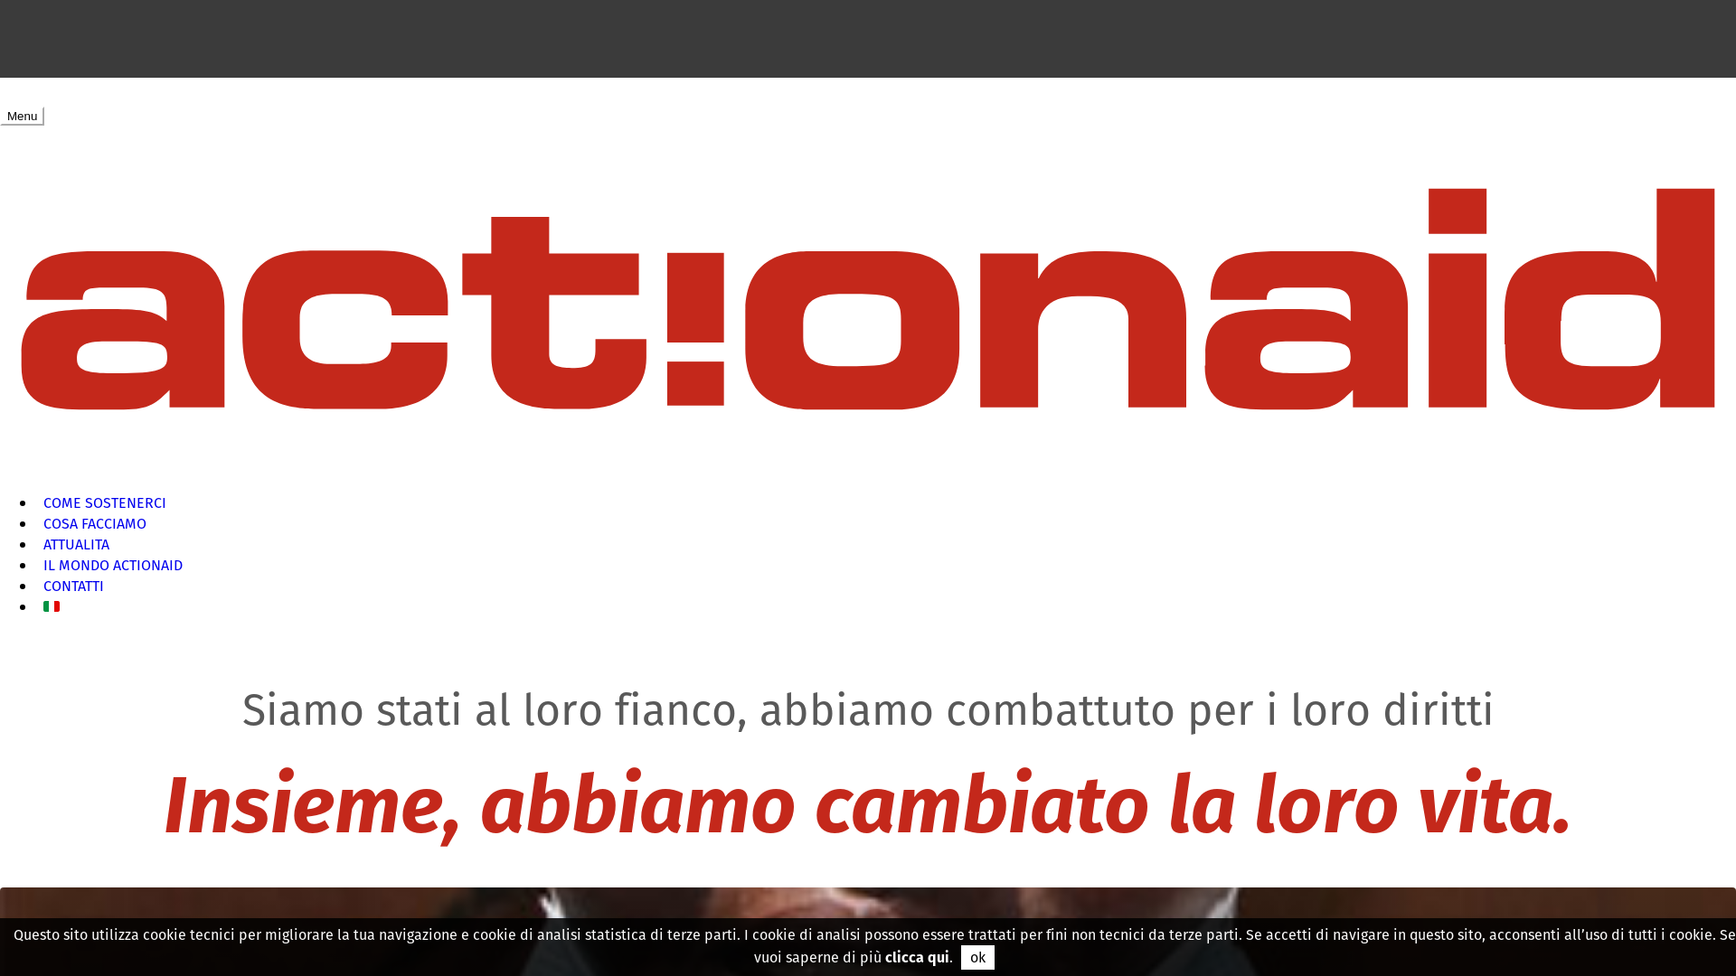 The image size is (1736, 976). I want to click on Storie di cambiamento., so click(696, 578).